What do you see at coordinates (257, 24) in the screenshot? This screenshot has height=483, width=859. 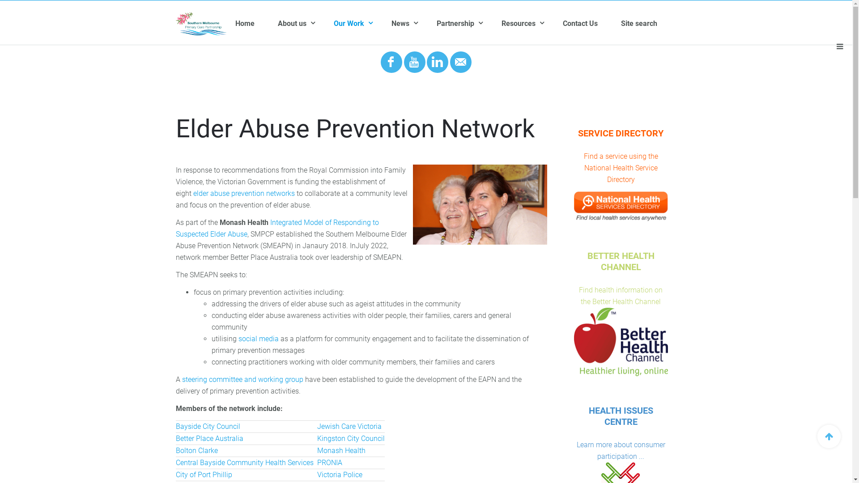 I see `Home` at bounding box center [257, 24].